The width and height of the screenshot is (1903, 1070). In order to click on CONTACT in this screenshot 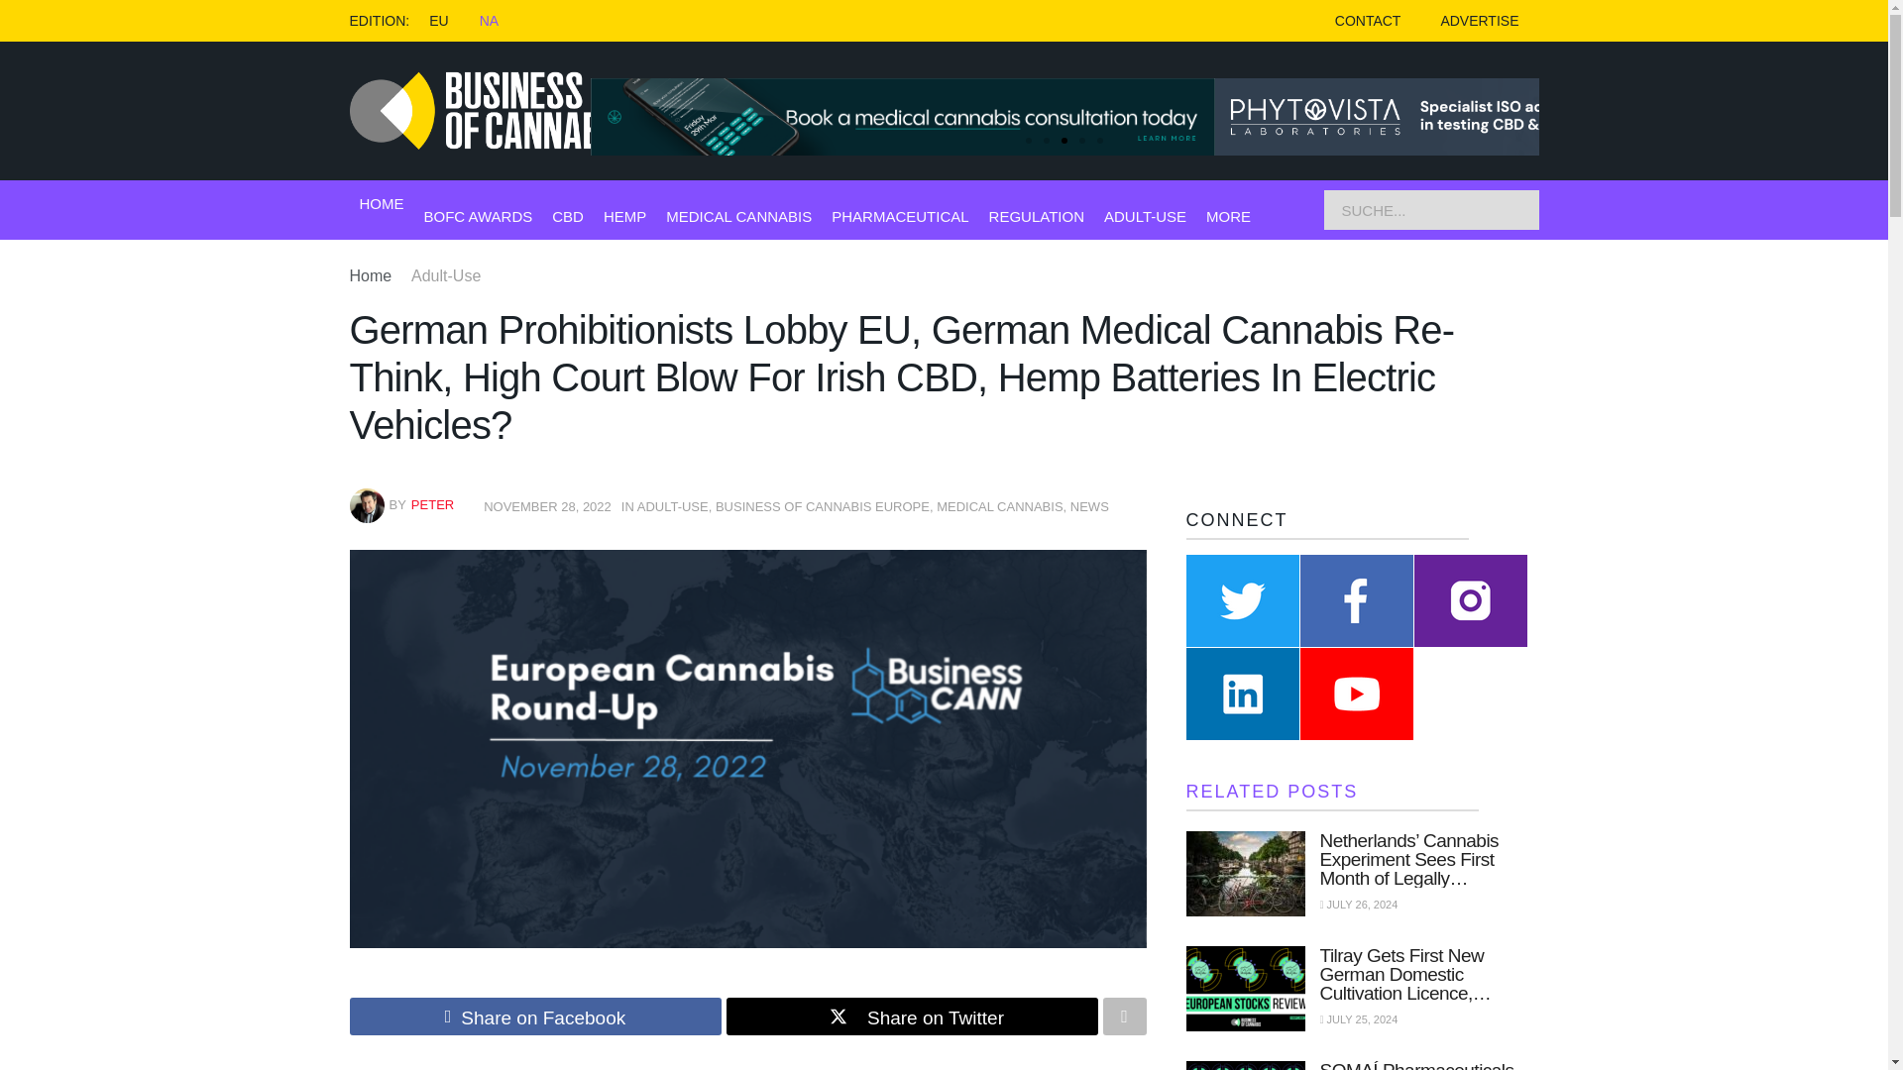, I will do `click(1368, 21)`.